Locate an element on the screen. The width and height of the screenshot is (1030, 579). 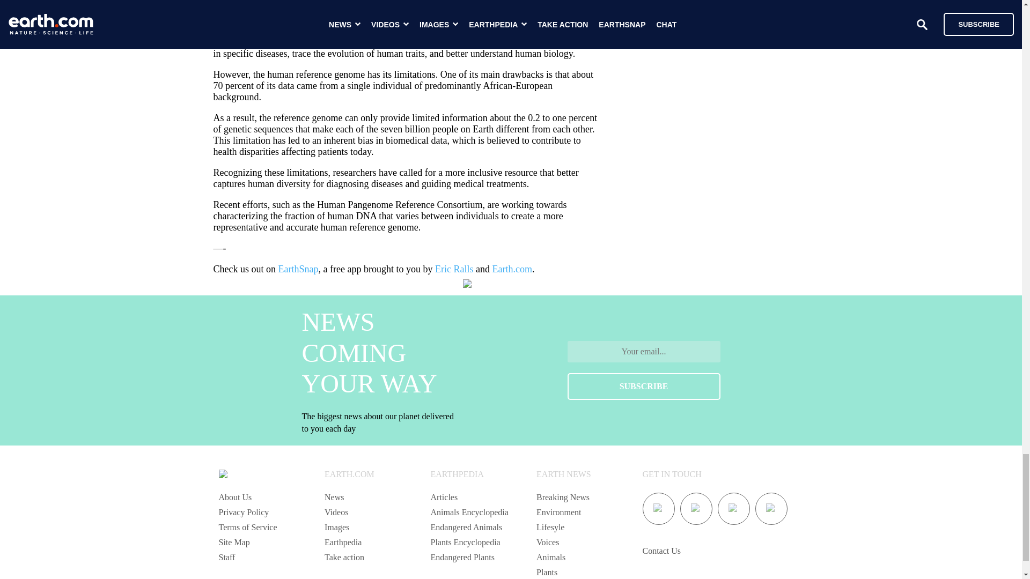
Earth.com is located at coordinates (512, 269).